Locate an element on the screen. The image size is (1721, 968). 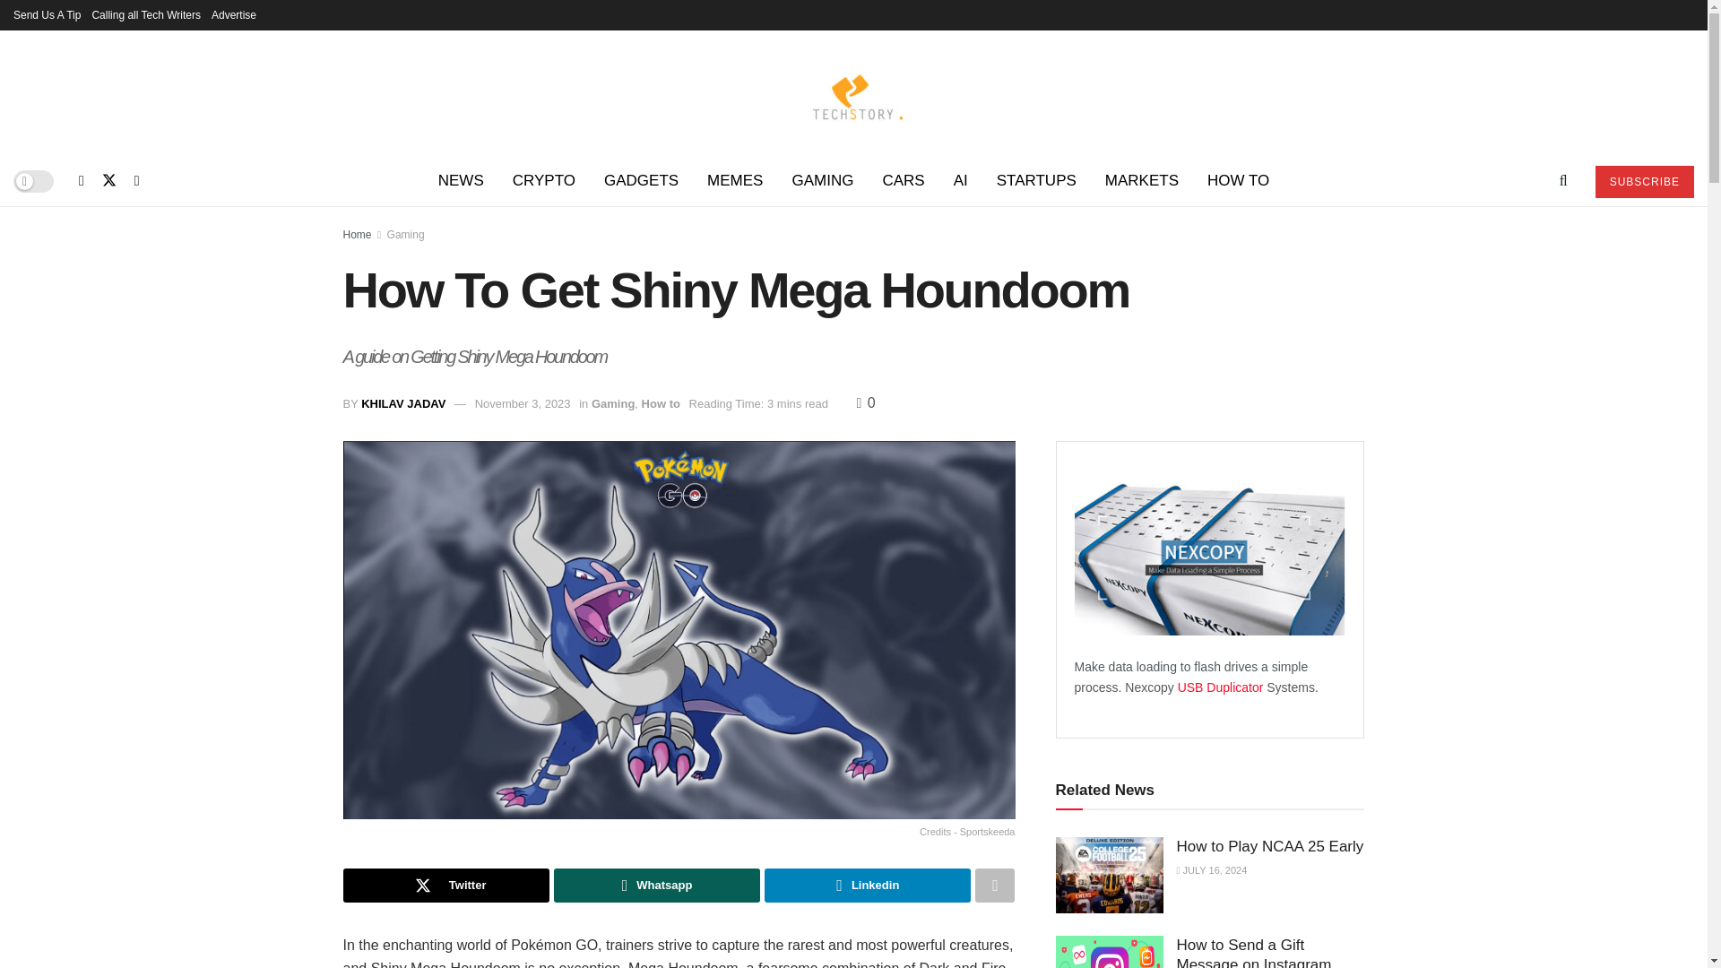
MEMES is located at coordinates (735, 181).